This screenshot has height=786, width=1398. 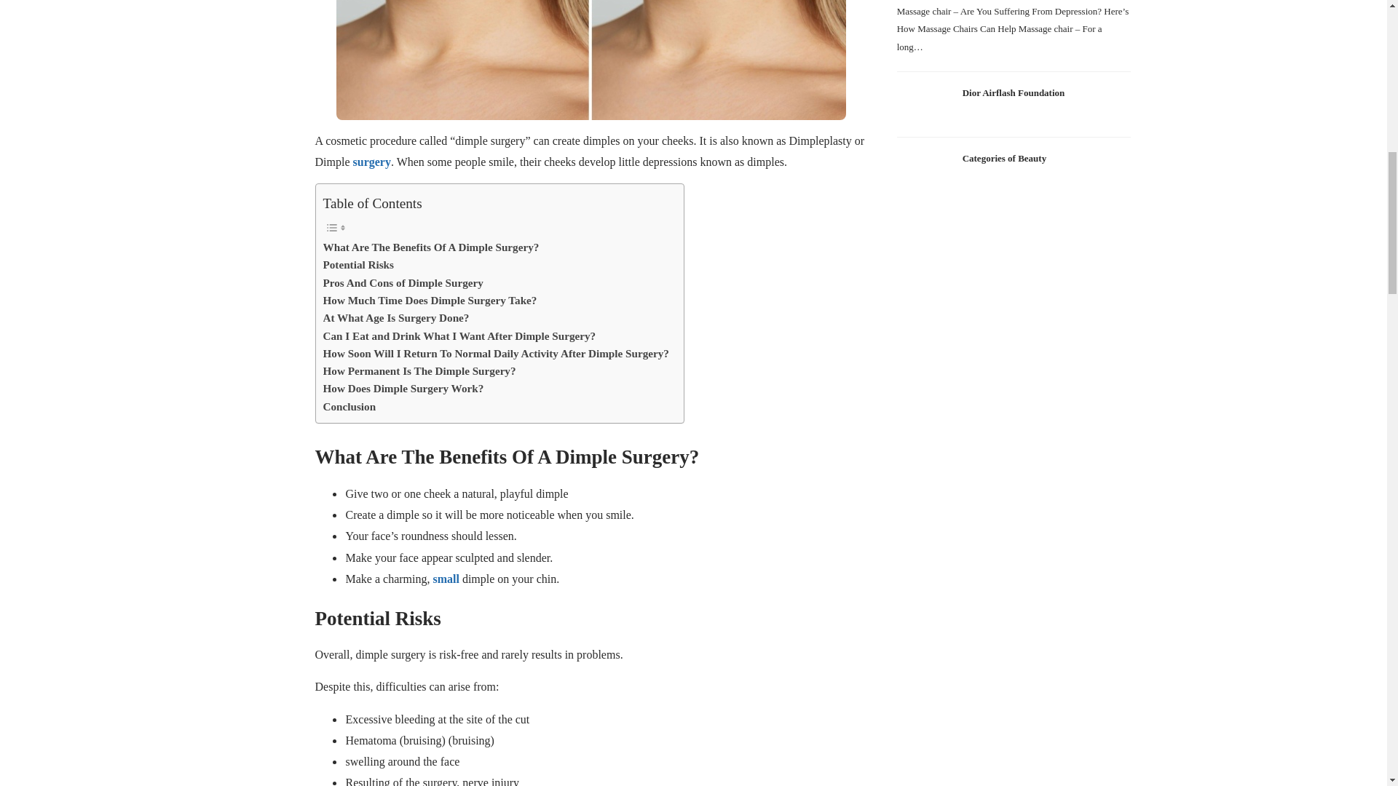 I want to click on Pros And Cons of Dimple Surgery, so click(x=403, y=282).